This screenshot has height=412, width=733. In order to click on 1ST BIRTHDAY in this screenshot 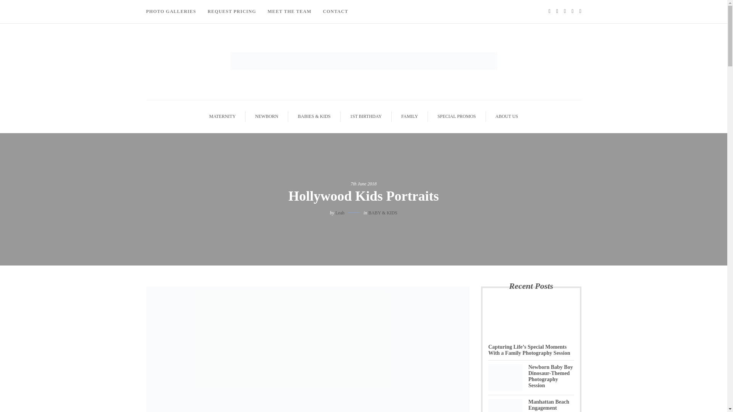, I will do `click(366, 116)`.